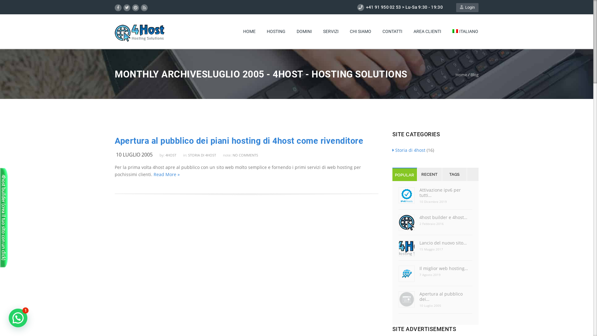 This screenshot has height=336, width=597. I want to click on 4HOST, so click(174, 155).